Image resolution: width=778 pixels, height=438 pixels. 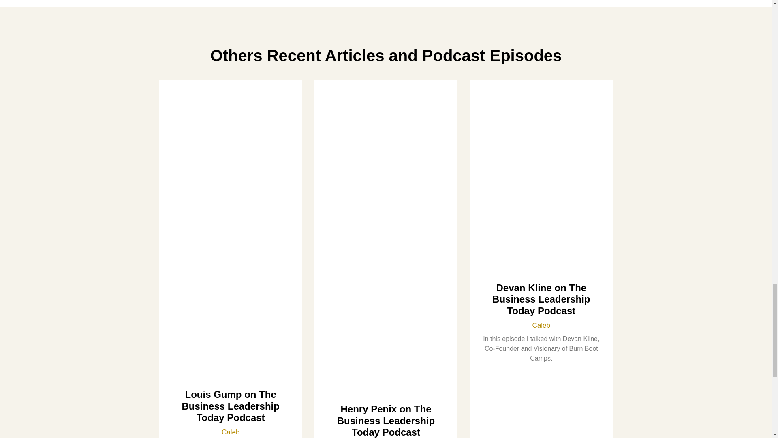 What do you see at coordinates (541, 299) in the screenshot?
I see `Devan Kline on The Business Leadership Today Podcast` at bounding box center [541, 299].